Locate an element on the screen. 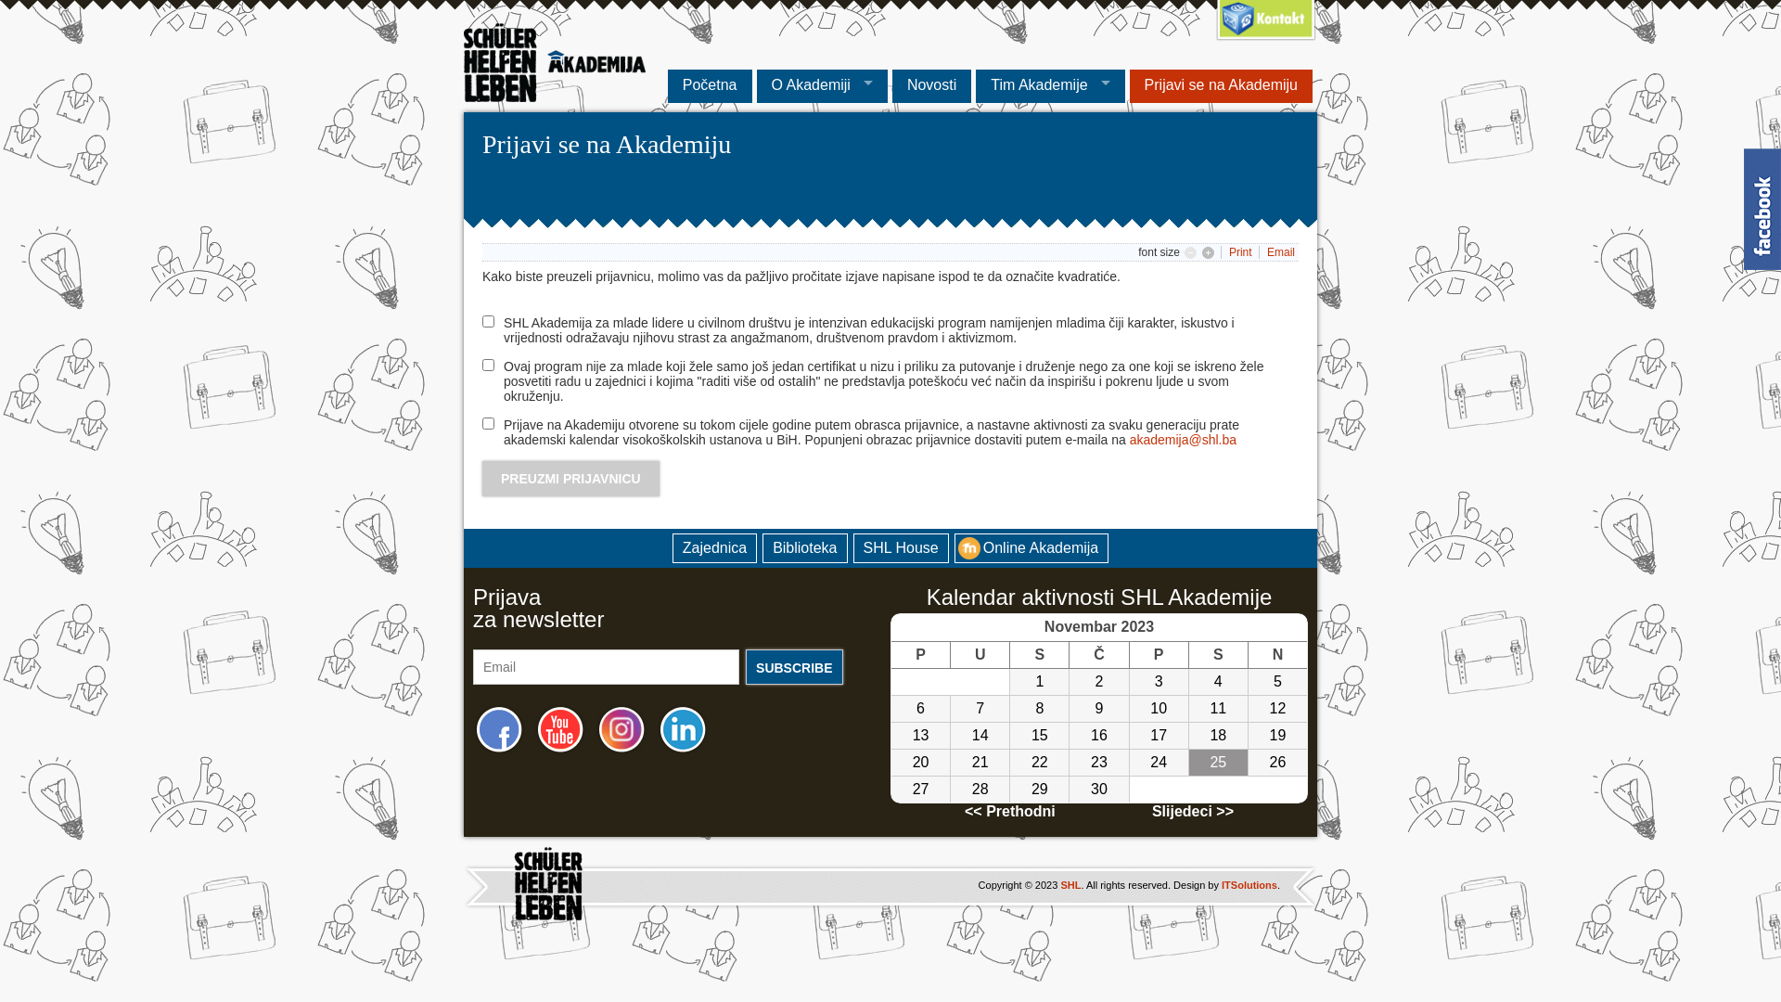 The image size is (1781, 1002). SHL is located at coordinates (1070, 885).